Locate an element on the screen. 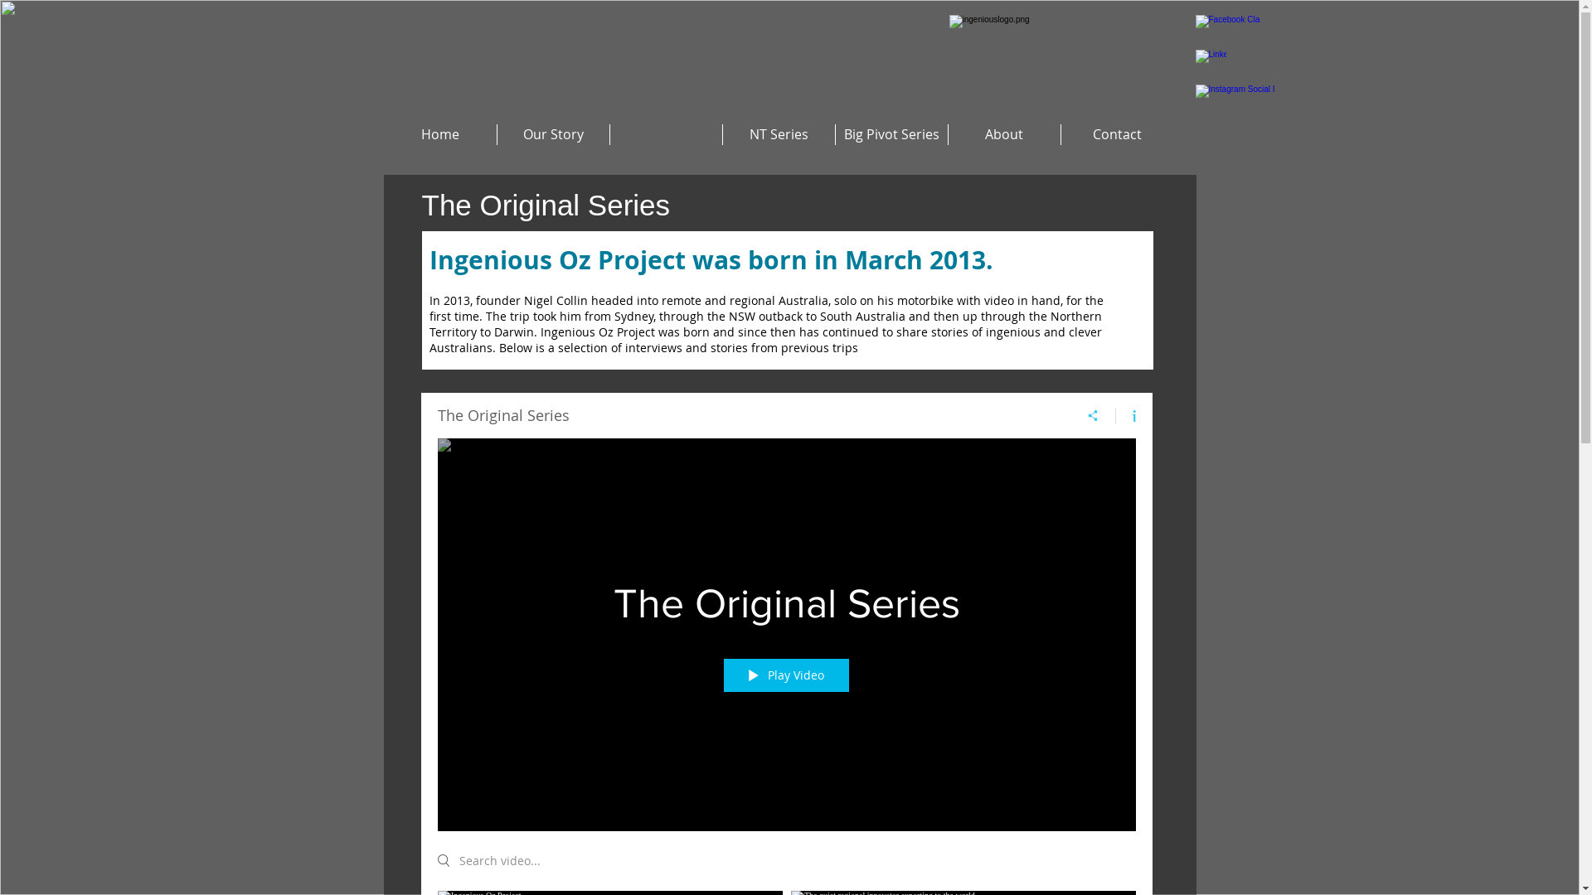  NT Series is located at coordinates (779, 134).